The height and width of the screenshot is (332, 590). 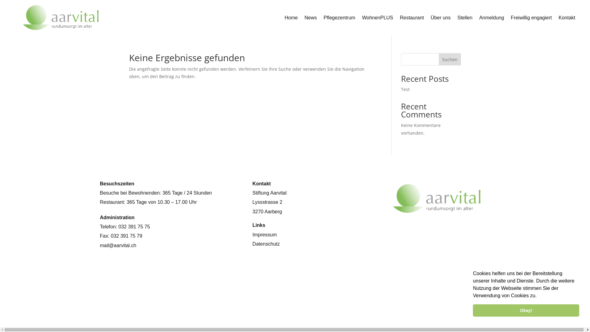 What do you see at coordinates (531, 19) in the screenshot?
I see `Freiwillig engagiert` at bounding box center [531, 19].